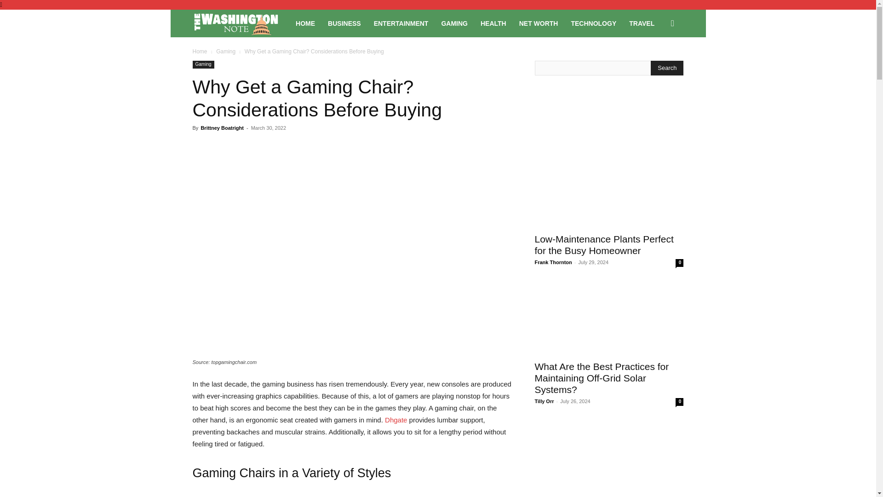 This screenshot has height=497, width=883. What do you see at coordinates (226, 51) in the screenshot?
I see `Gaming` at bounding box center [226, 51].